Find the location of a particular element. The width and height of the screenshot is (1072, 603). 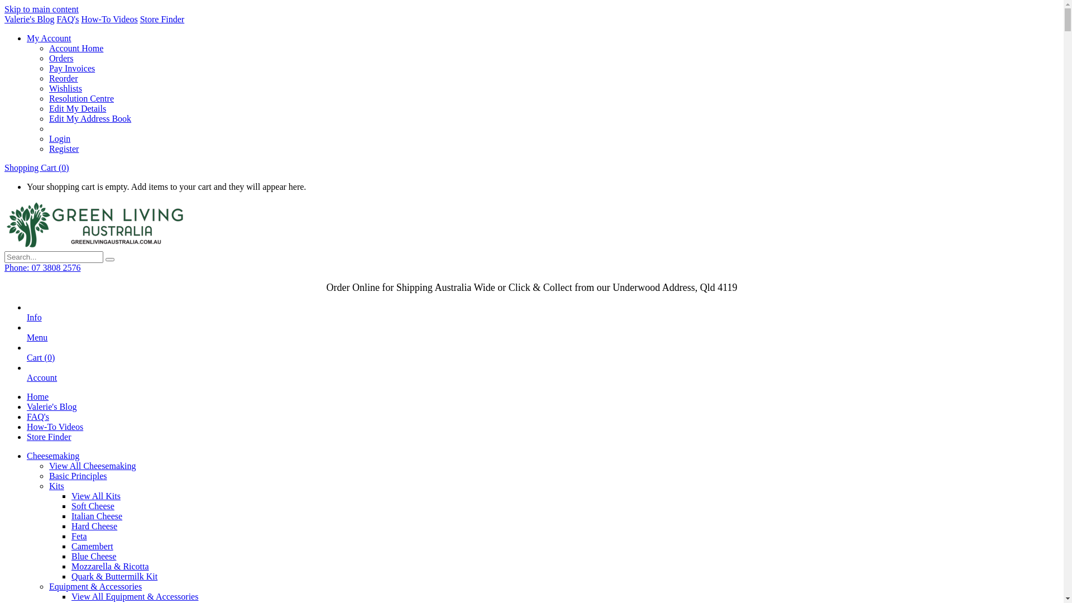

Soft Cheese is located at coordinates (93, 506).